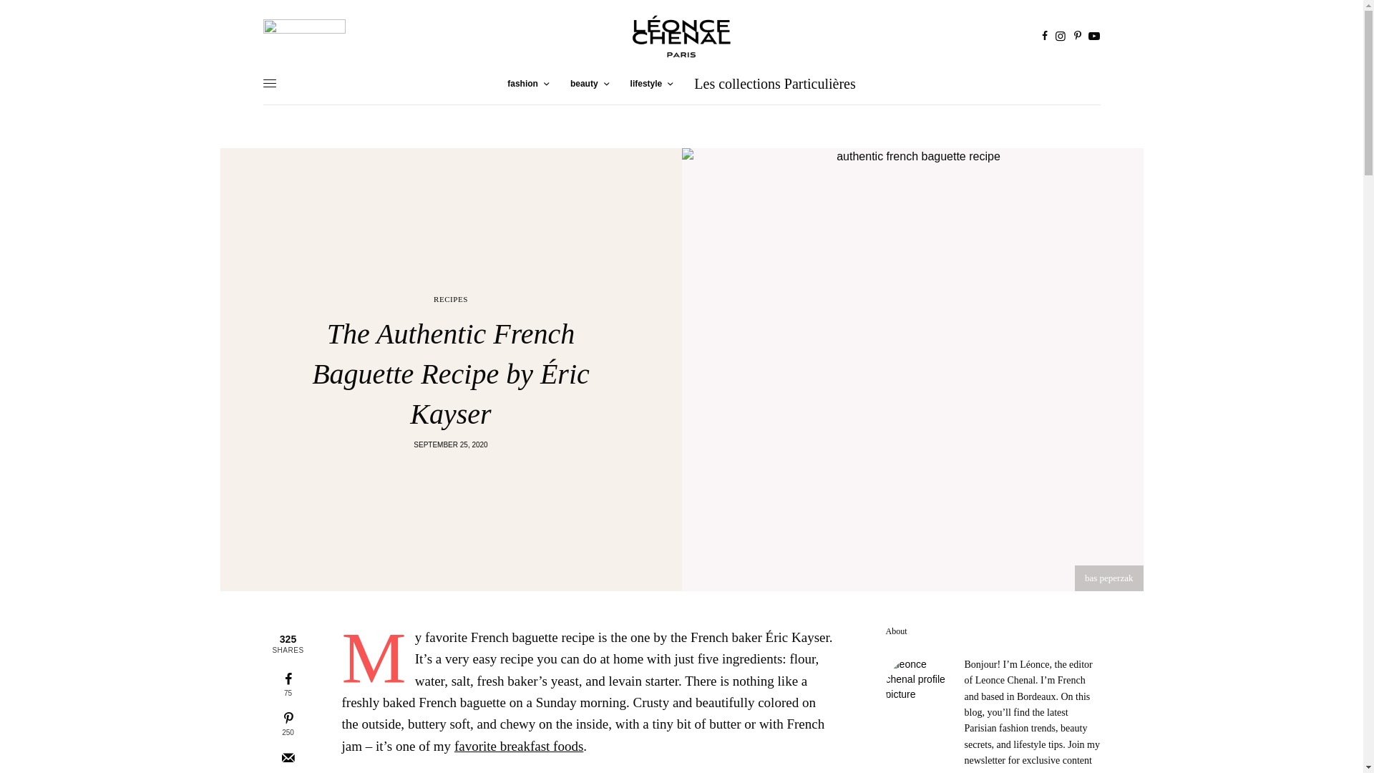  What do you see at coordinates (451, 299) in the screenshot?
I see `RECIPES` at bounding box center [451, 299].